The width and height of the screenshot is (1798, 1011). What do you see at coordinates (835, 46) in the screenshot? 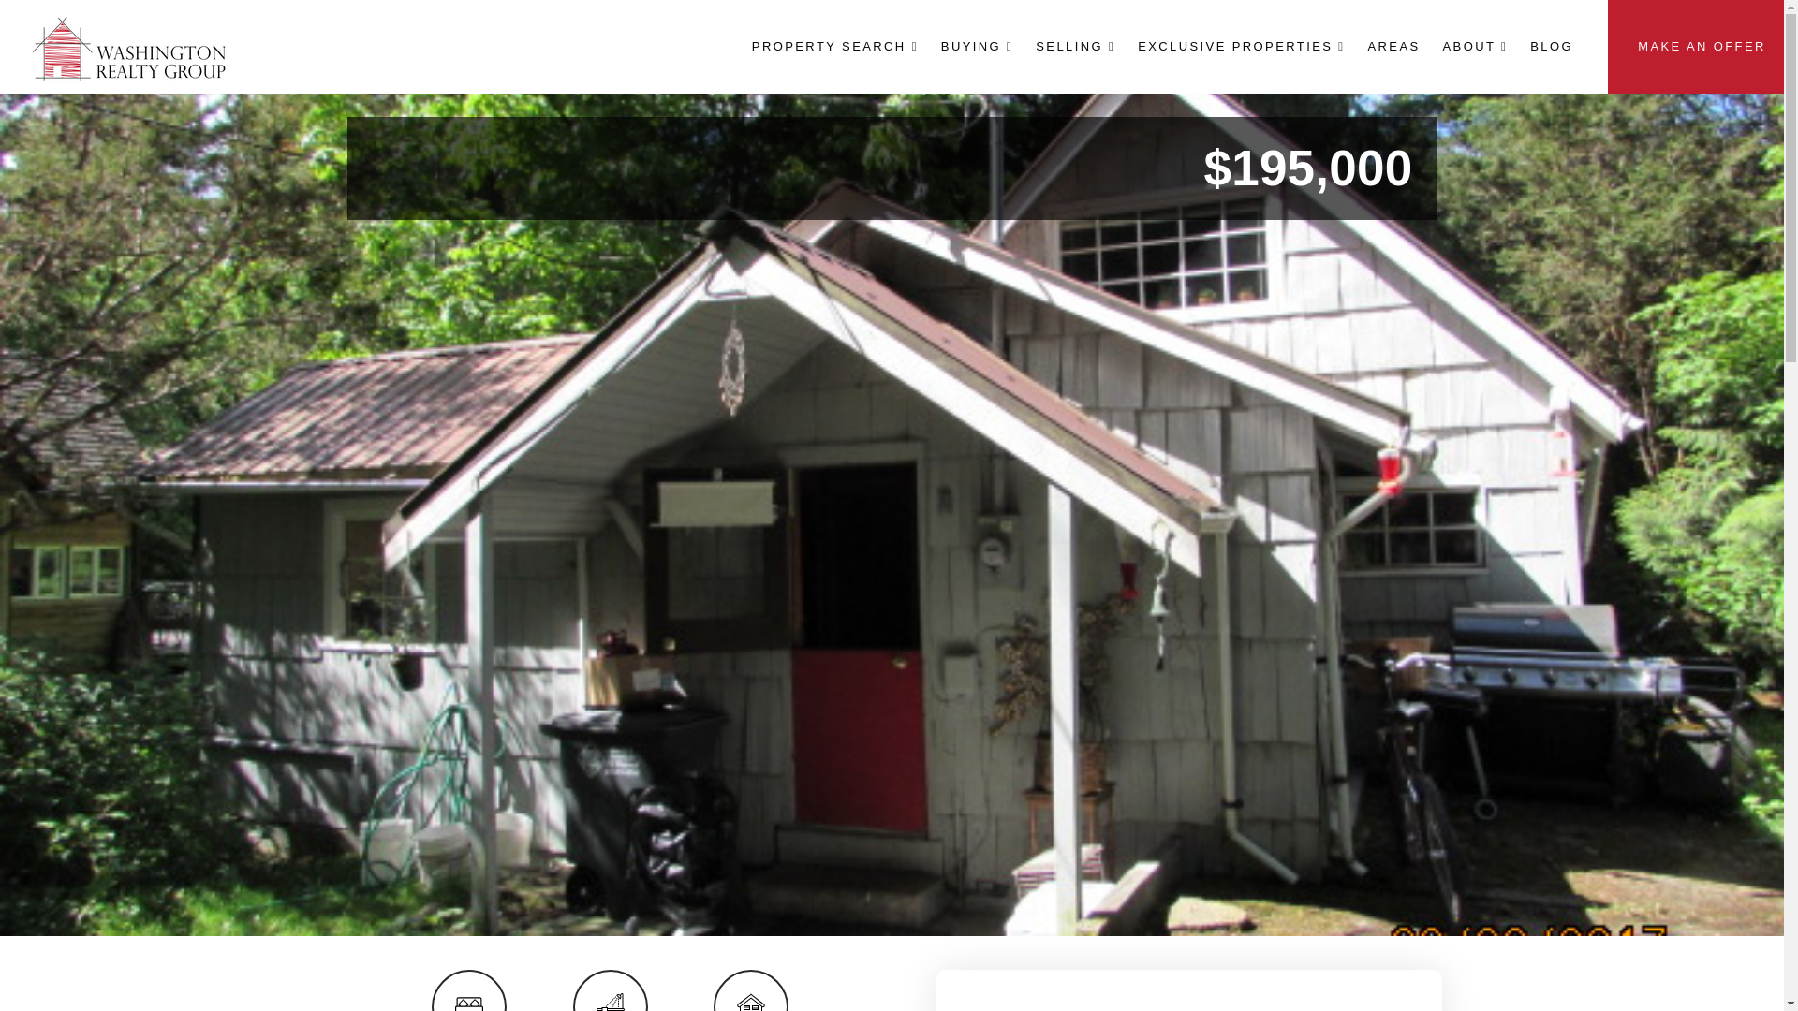
I see `PROPERTY SEARCH` at bounding box center [835, 46].